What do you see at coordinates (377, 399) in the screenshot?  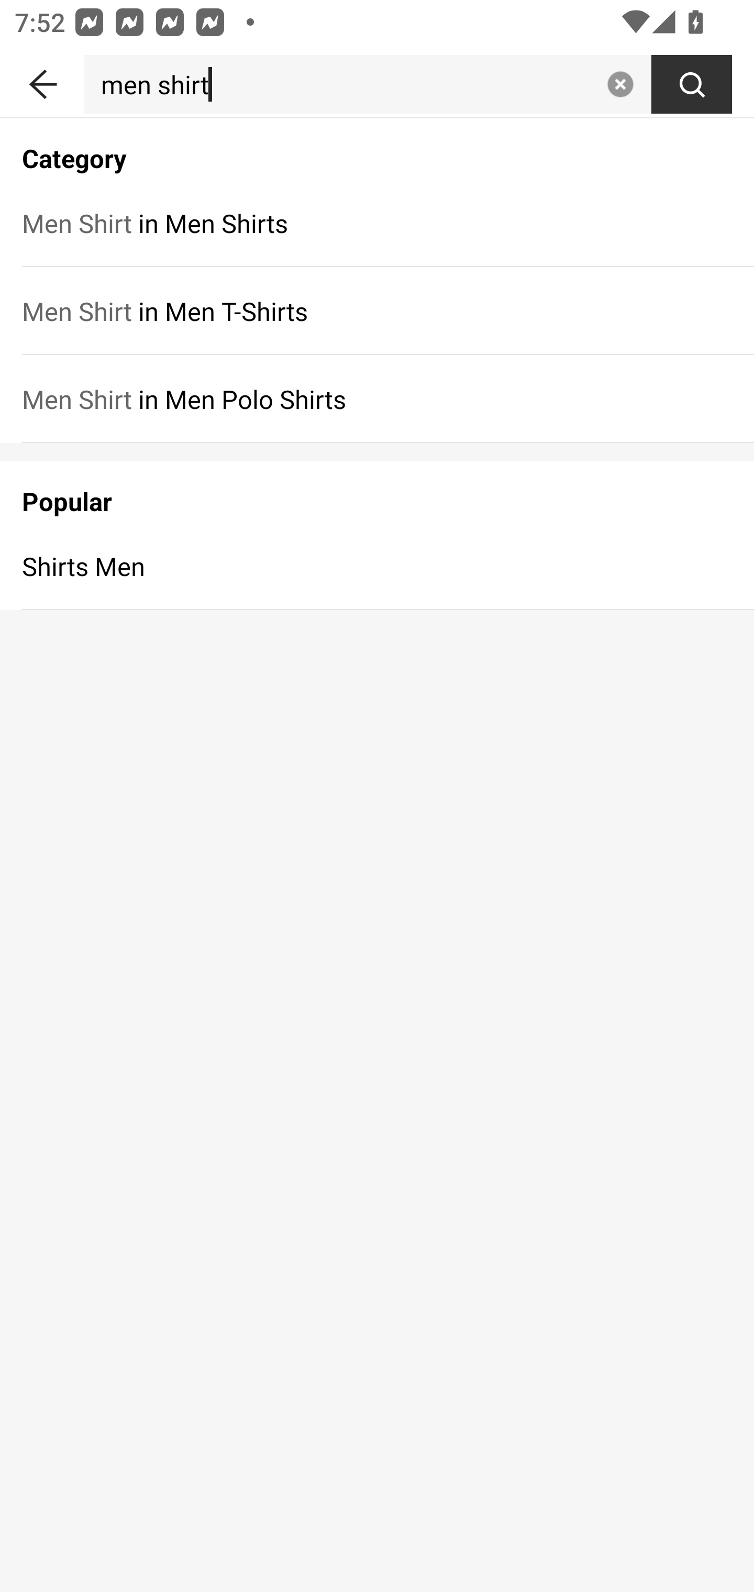 I see `Men Shirt in Men Polo Shirts` at bounding box center [377, 399].